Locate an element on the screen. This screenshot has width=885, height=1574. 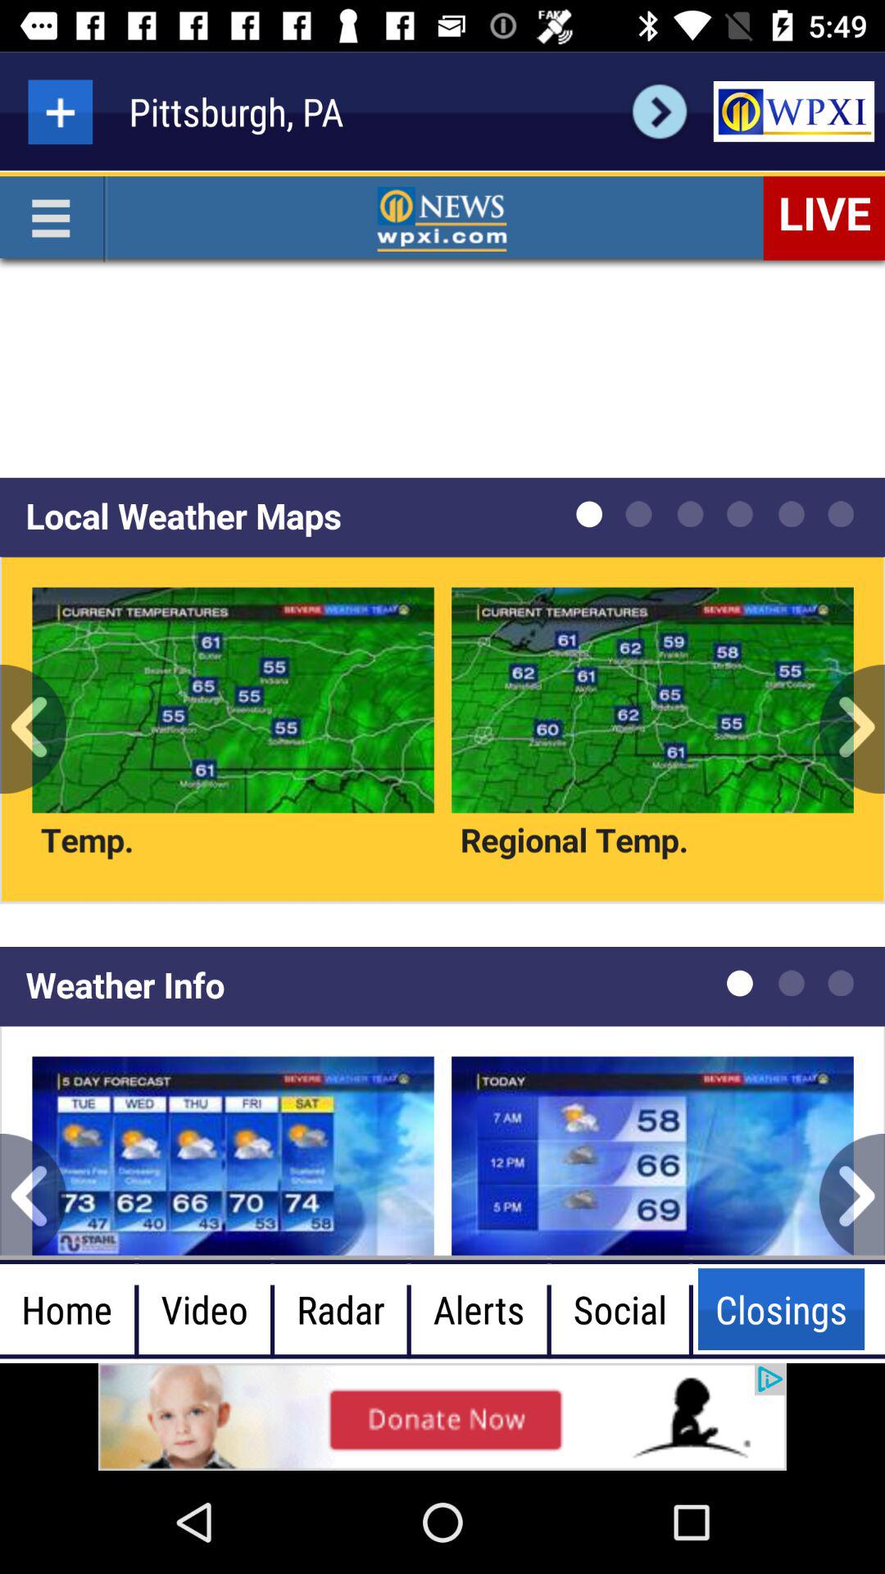
showing the advertisement is located at coordinates (442, 1417).